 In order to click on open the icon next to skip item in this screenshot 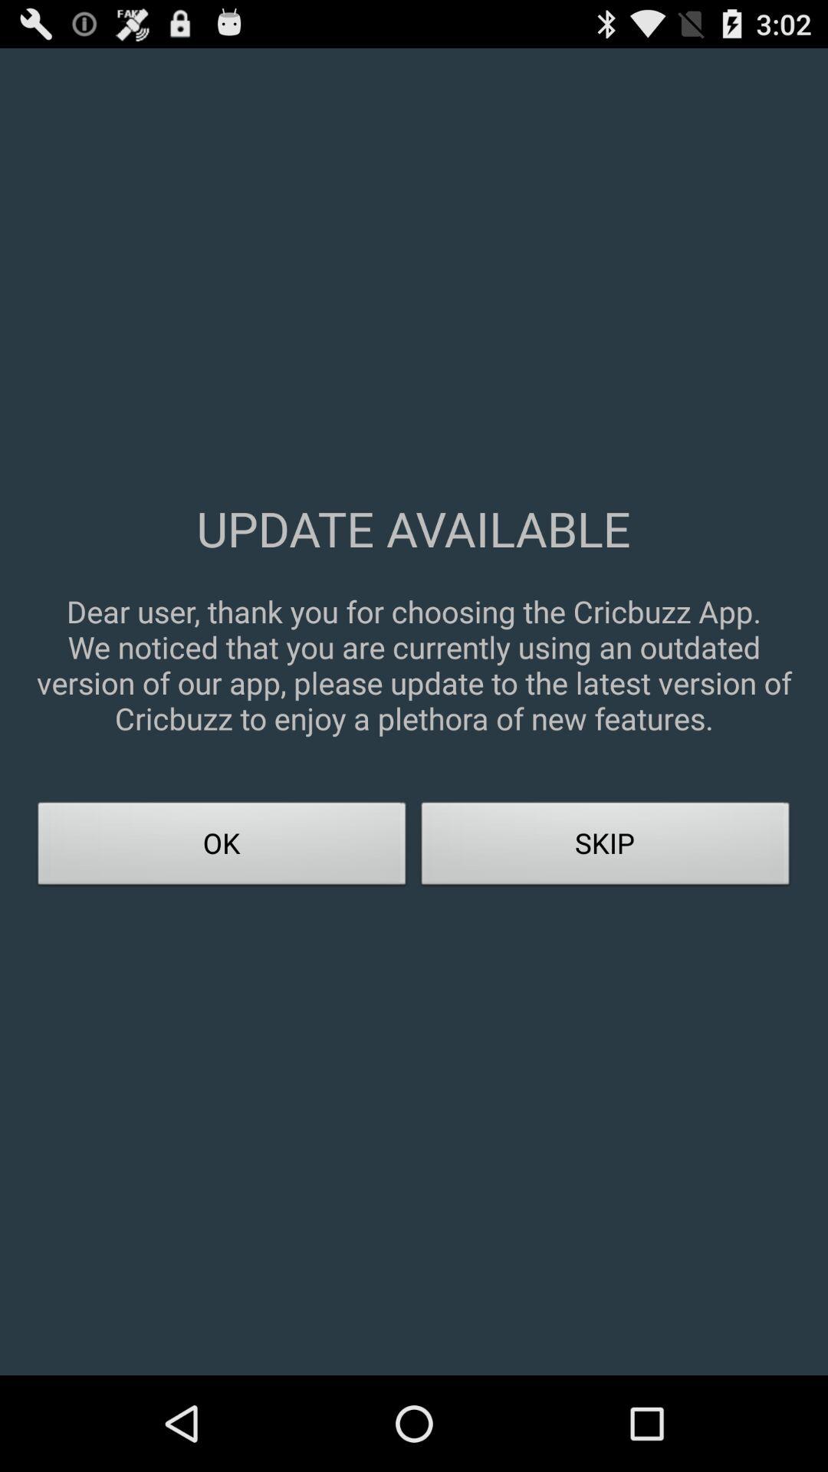, I will do `click(222, 848)`.